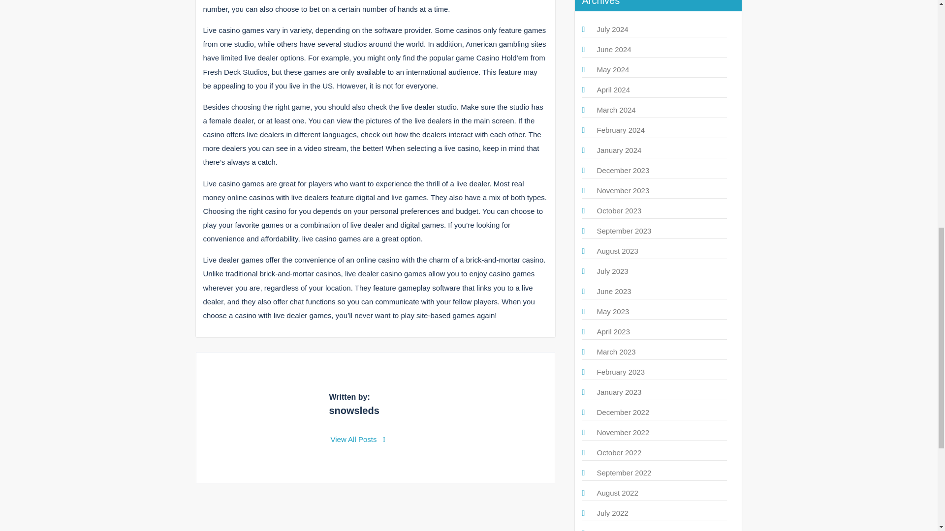 The height and width of the screenshot is (531, 945). What do you see at coordinates (613, 331) in the screenshot?
I see `April 2023` at bounding box center [613, 331].